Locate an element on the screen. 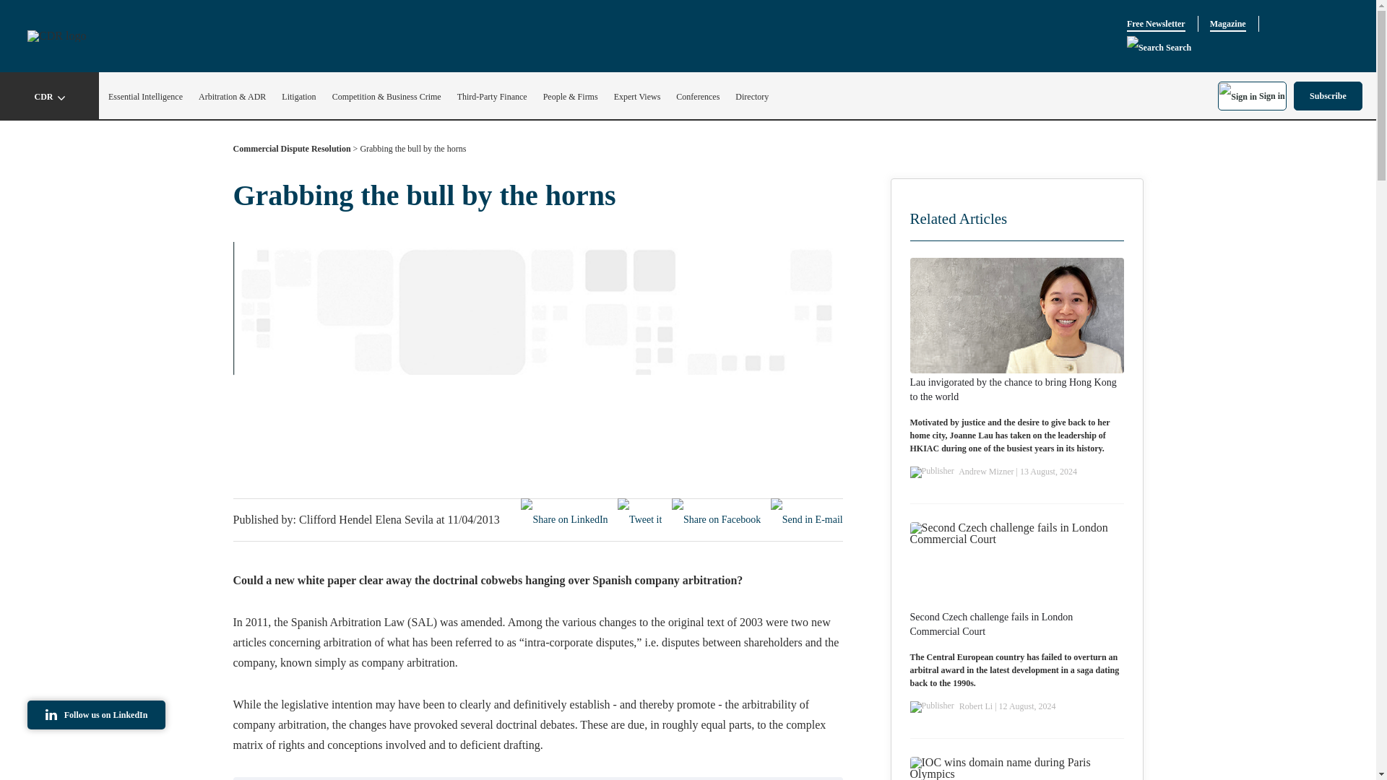 The image size is (1387, 780). Magazine is located at coordinates (1227, 24).